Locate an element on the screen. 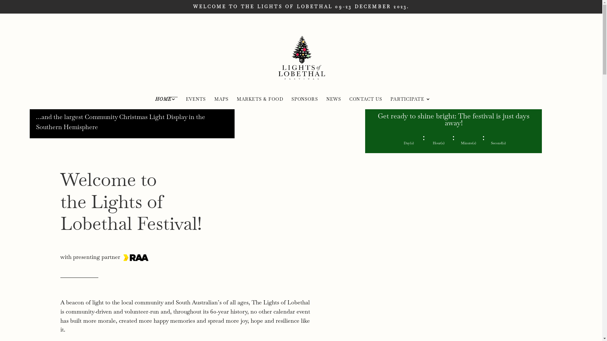 This screenshot has width=607, height=341. NEWS is located at coordinates (334, 103).